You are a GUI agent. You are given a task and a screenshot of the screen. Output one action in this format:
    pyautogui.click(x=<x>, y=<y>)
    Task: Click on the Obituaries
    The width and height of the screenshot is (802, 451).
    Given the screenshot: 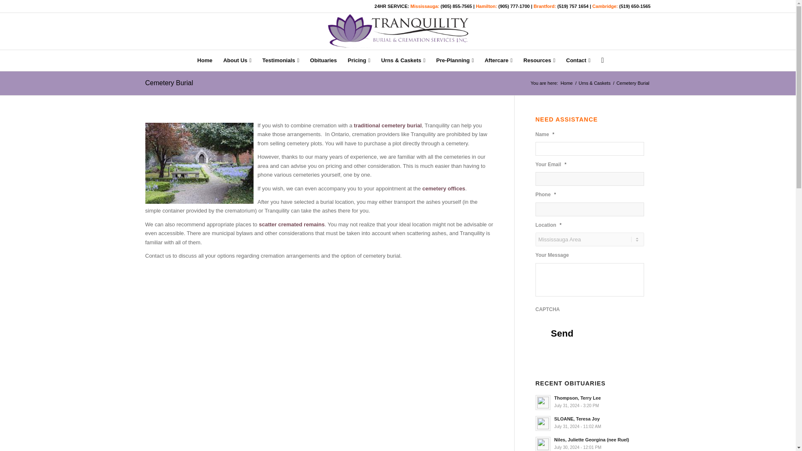 What is the action you would take?
    pyautogui.click(x=323, y=60)
    